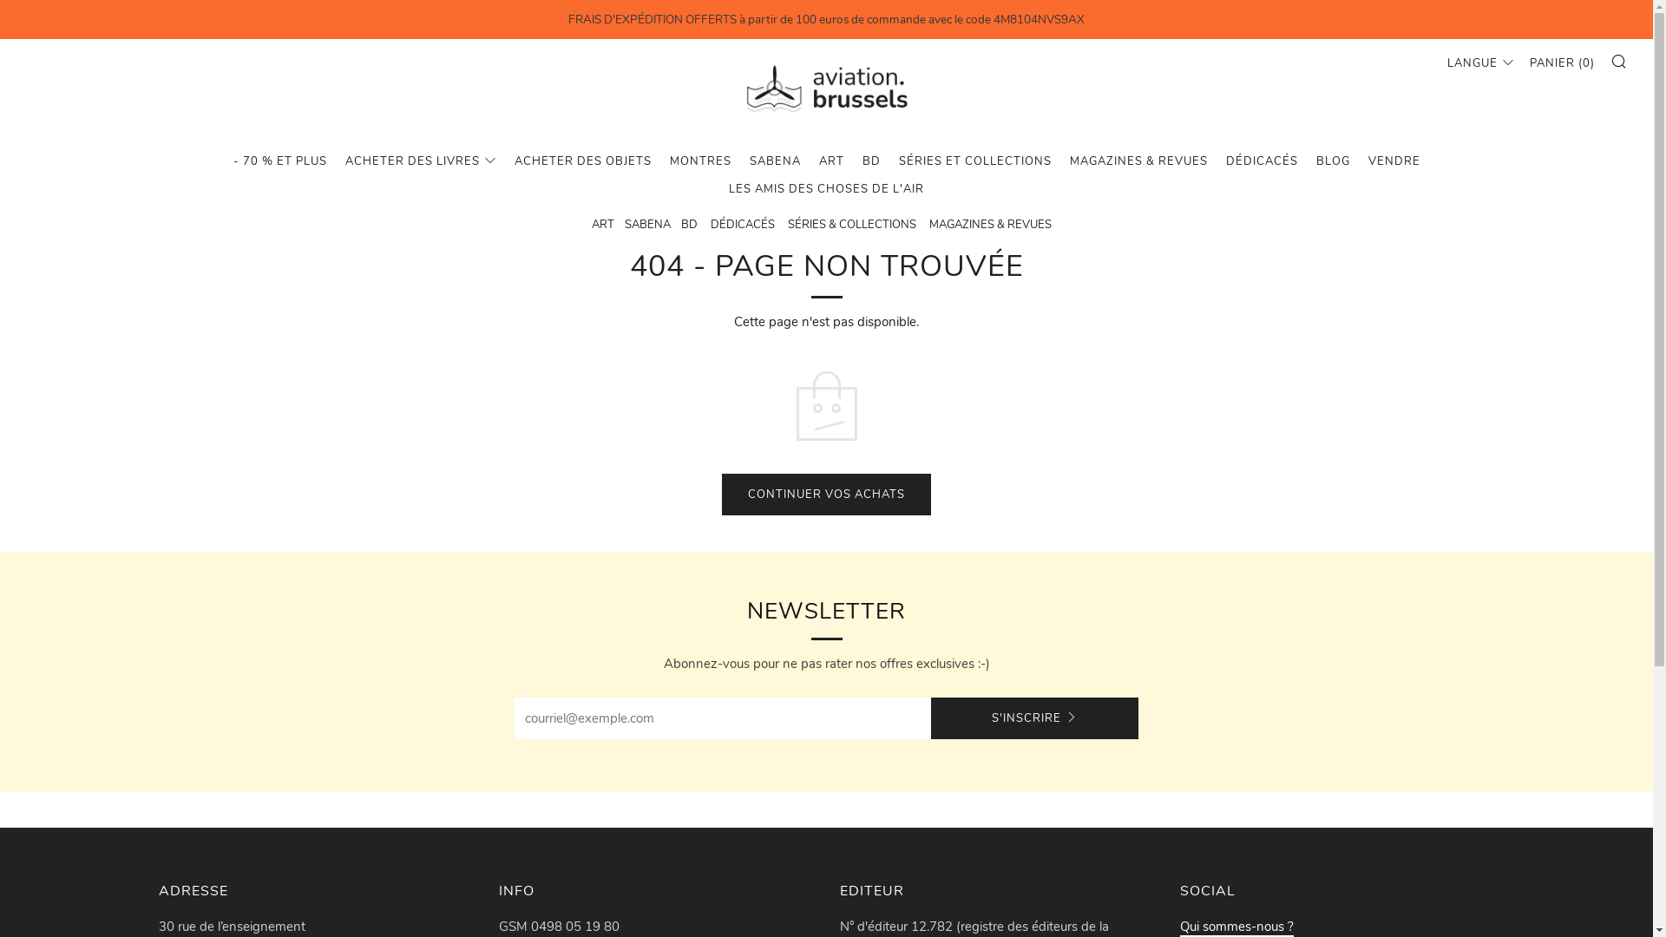 This screenshot has width=1666, height=937. I want to click on CONTINUER VOS ACHATS, so click(826, 495).